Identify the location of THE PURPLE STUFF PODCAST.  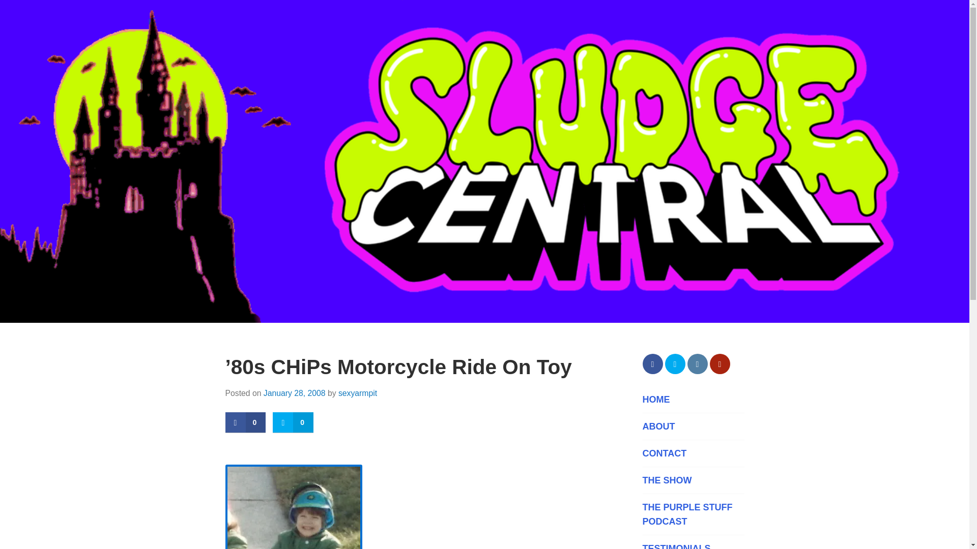
(693, 514).